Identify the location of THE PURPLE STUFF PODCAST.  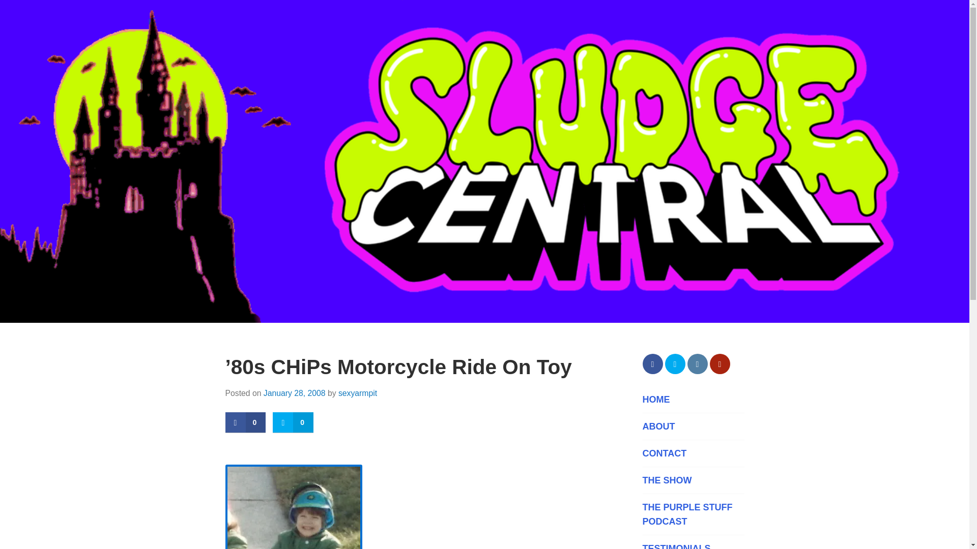
(693, 514).